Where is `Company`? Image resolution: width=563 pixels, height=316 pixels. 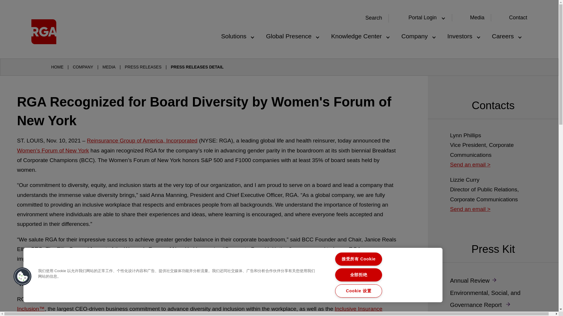
Company is located at coordinates (418, 35).